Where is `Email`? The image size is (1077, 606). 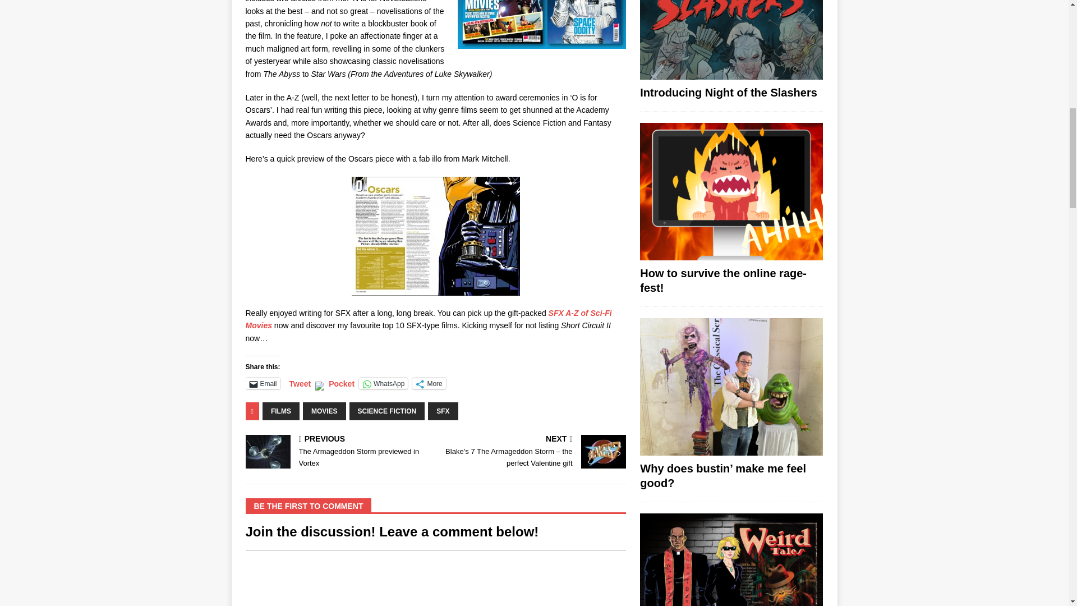
Email is located at coordinates (383, 383).